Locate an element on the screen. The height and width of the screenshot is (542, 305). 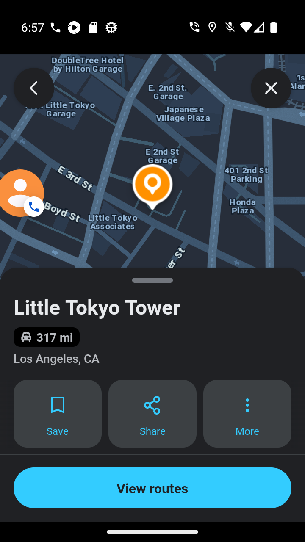
Save is located at coordinates (57, 414).